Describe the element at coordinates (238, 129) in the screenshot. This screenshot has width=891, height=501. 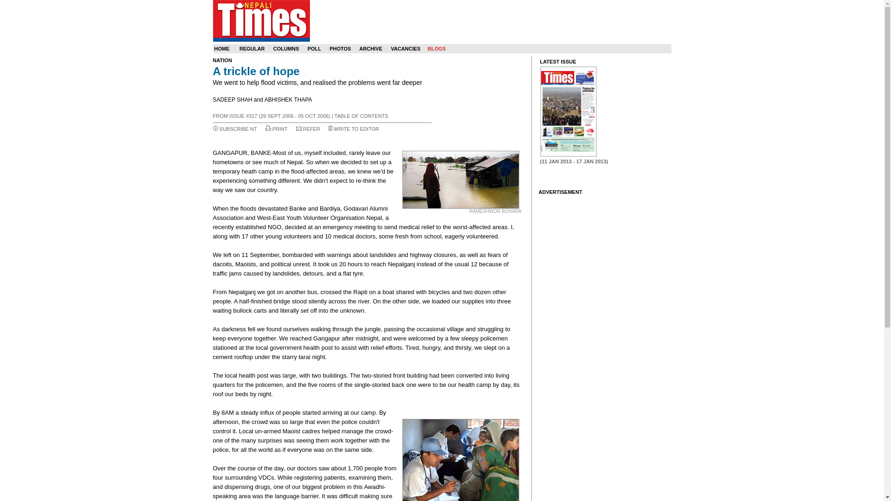
I see `SUBSCRIBE NT` at that location.